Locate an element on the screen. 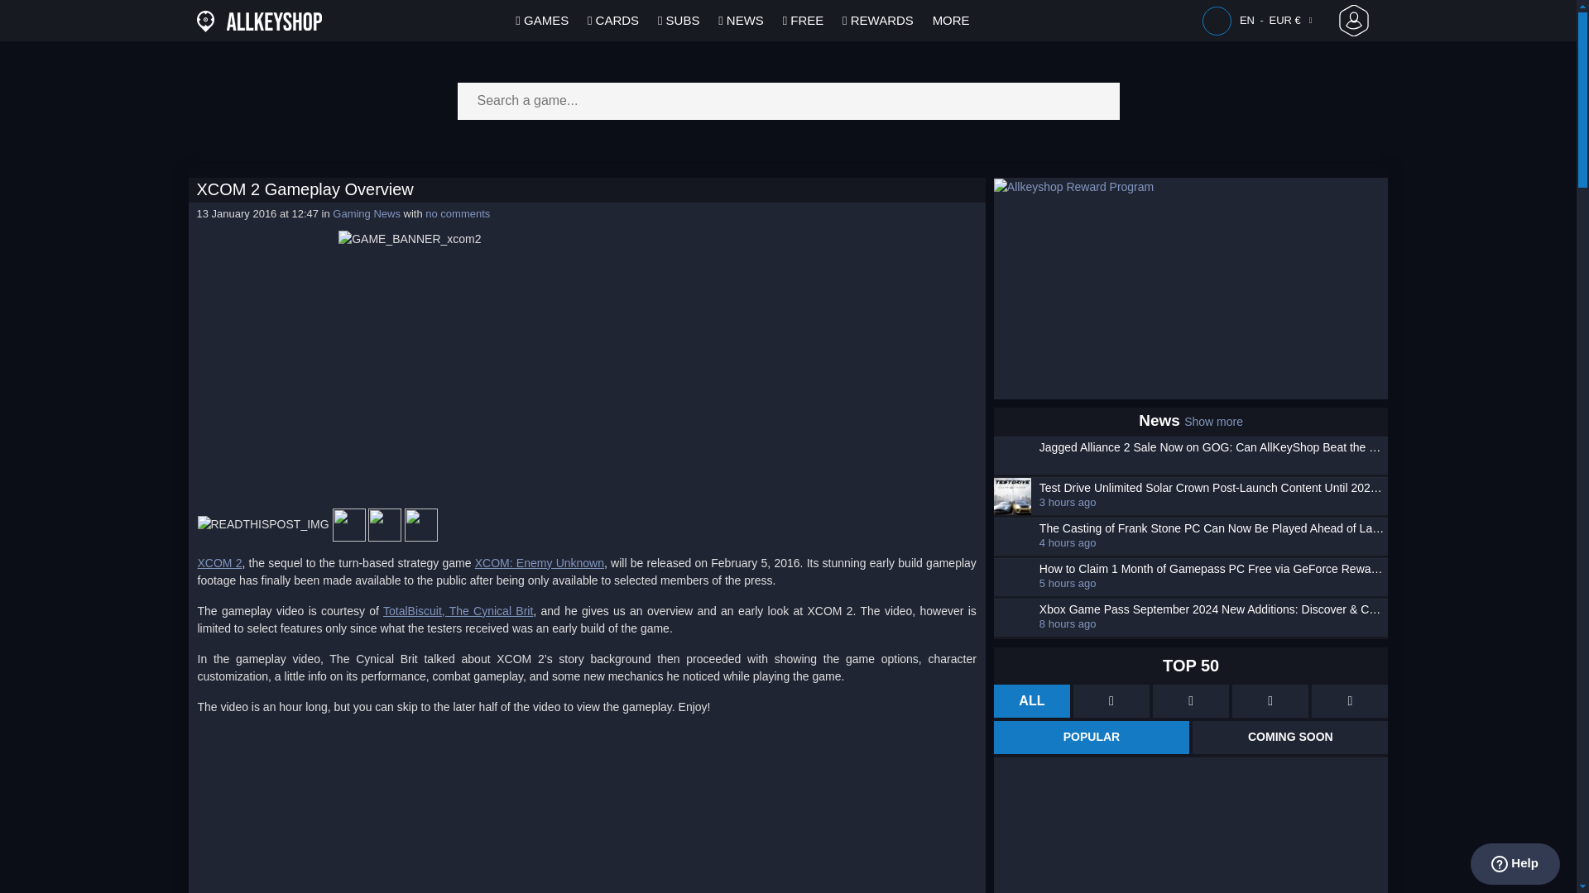 This screenshot has height=893, width=1589. NEWS is located at coordinates (740, 20).